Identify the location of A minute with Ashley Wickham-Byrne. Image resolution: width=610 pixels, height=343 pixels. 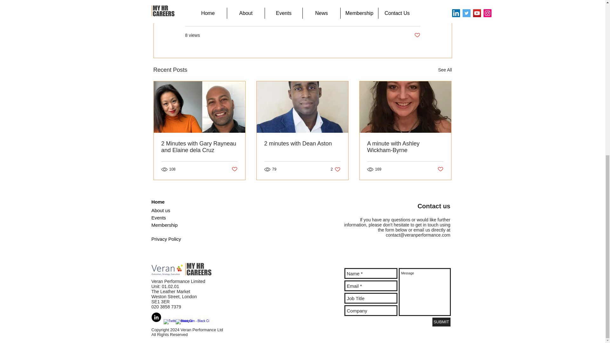
(405, 147).